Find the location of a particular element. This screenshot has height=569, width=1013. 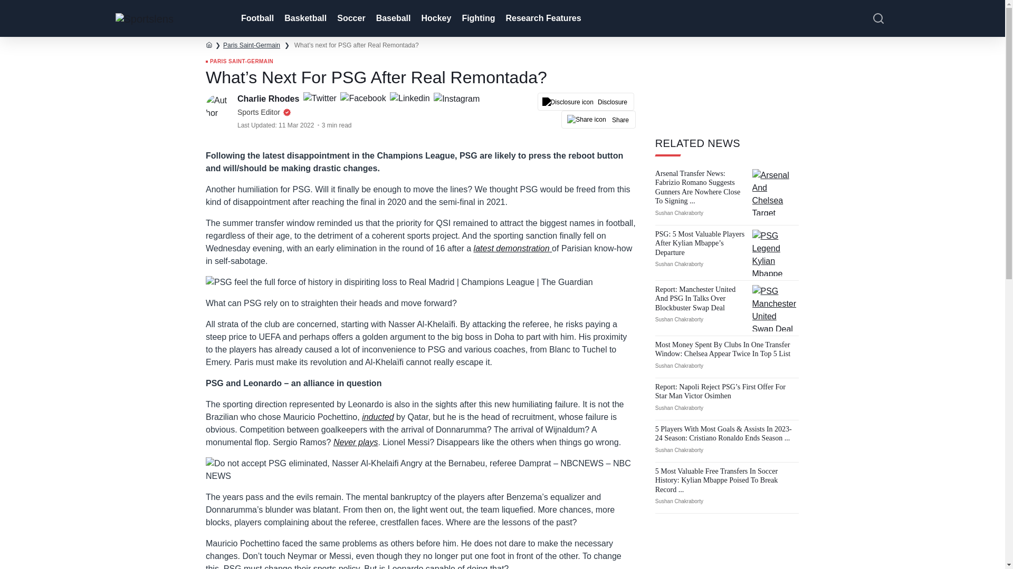

Baseball is located at coordinates (393, 18).